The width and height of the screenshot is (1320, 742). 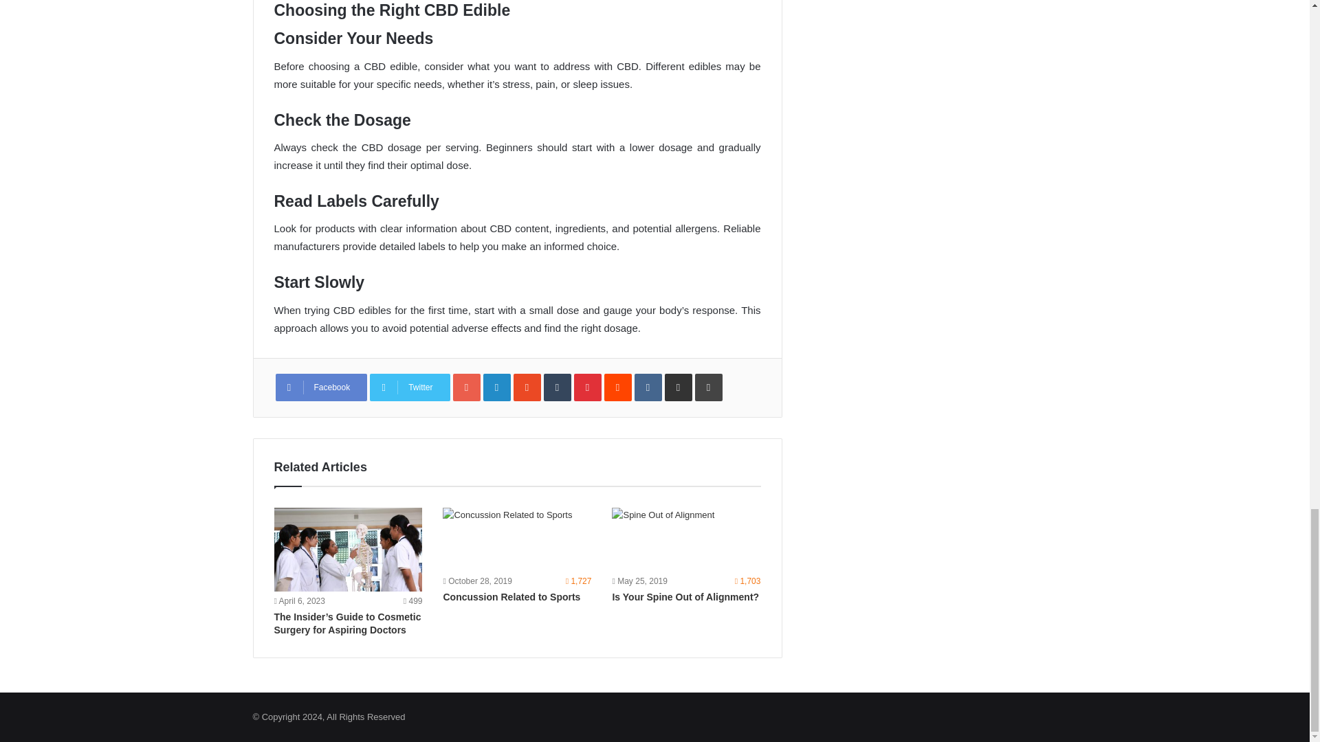 What do you see at coordinates (410, 387) in the screenshot?
I see `Twitter` at bounding box center [410, 387].